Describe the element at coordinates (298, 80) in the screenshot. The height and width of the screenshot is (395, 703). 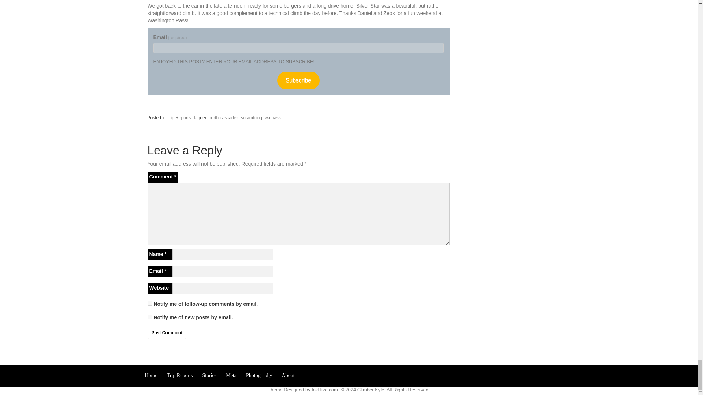
I see `Subscribe` at that location.